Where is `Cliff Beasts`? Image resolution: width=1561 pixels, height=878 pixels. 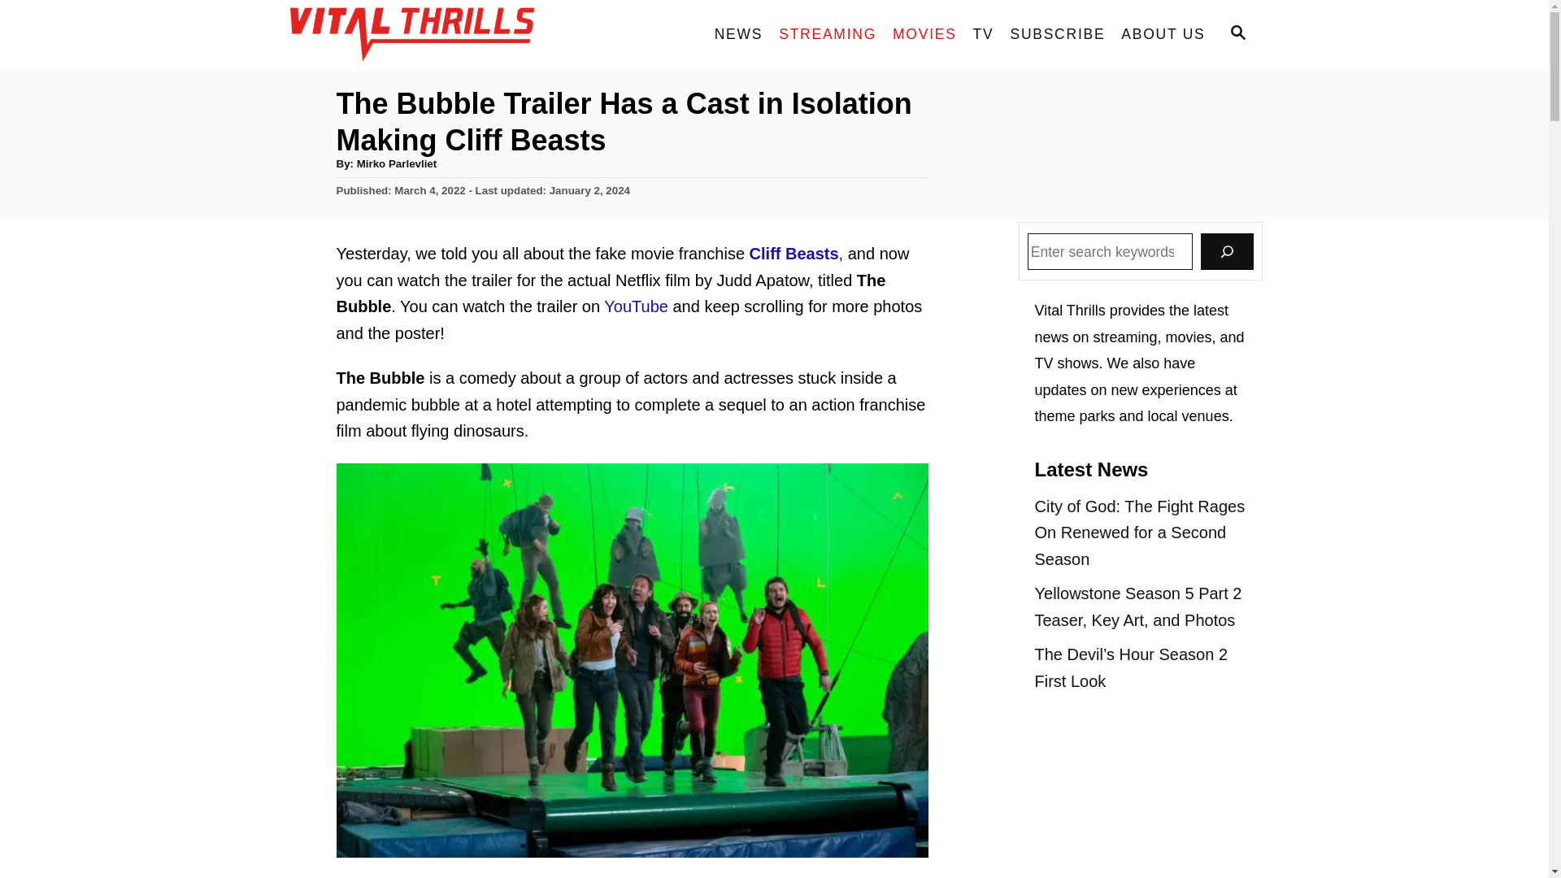
Cliff Beasts is located at coordinates (794, 254).